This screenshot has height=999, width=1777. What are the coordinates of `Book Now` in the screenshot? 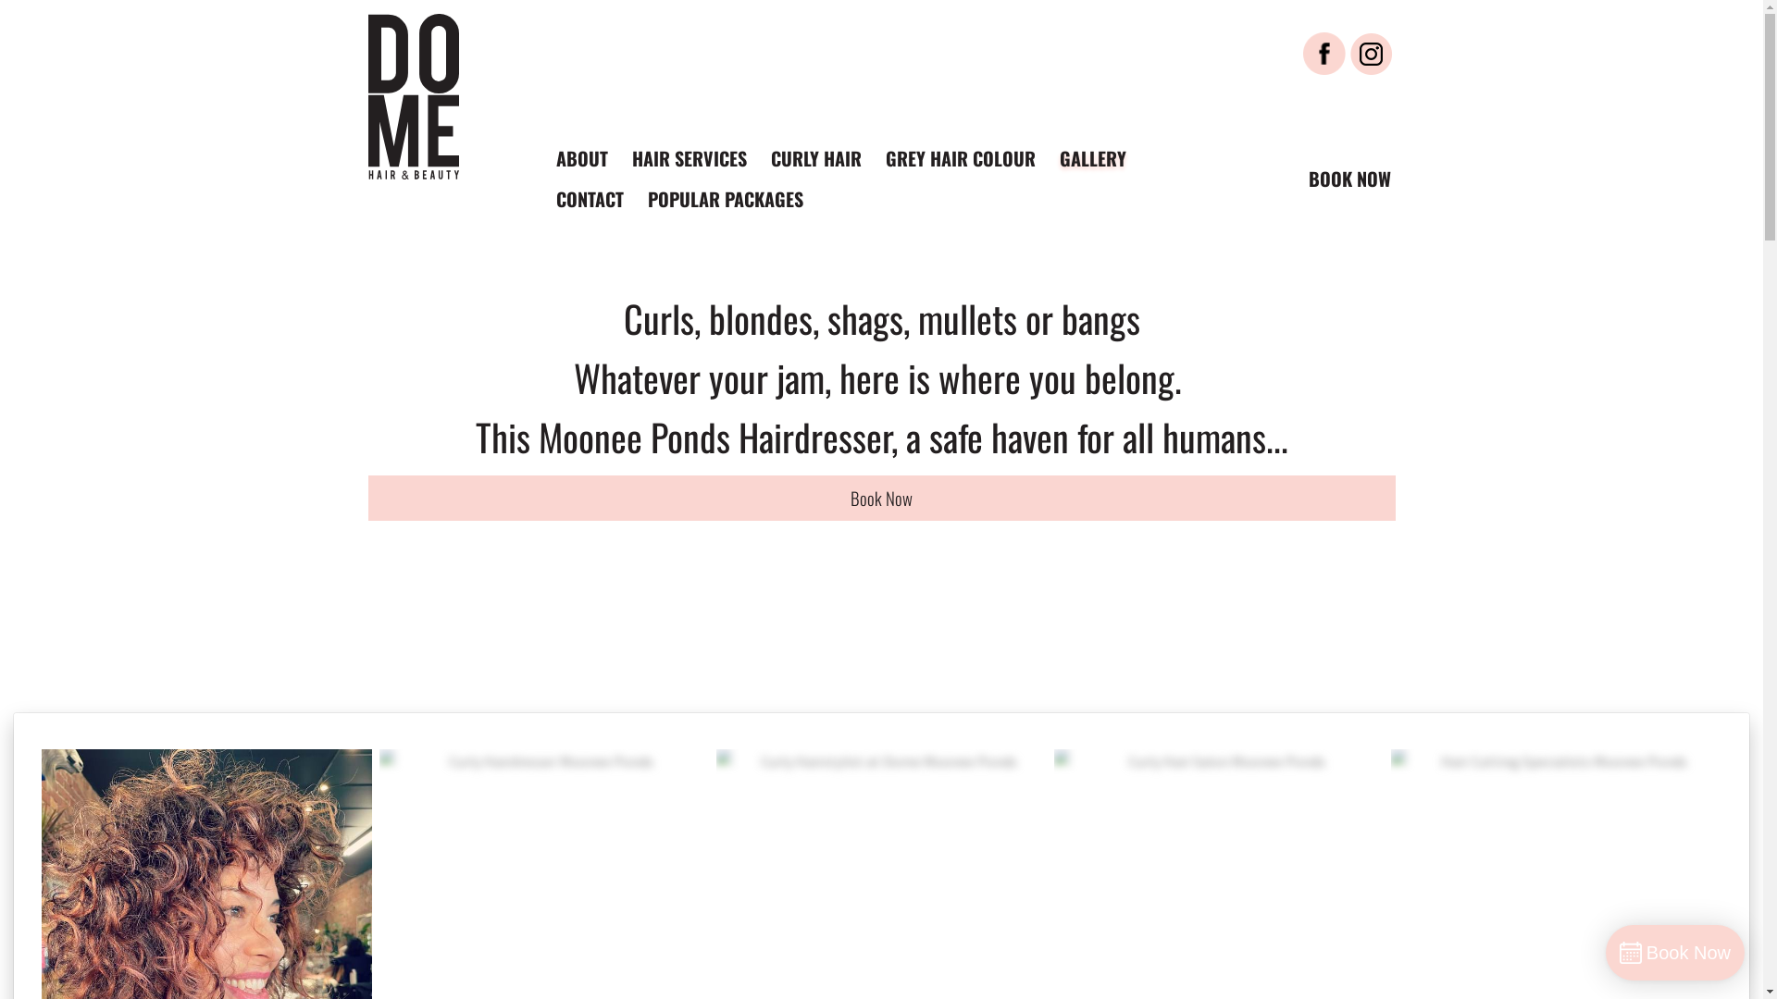 It's located at (882, 498).